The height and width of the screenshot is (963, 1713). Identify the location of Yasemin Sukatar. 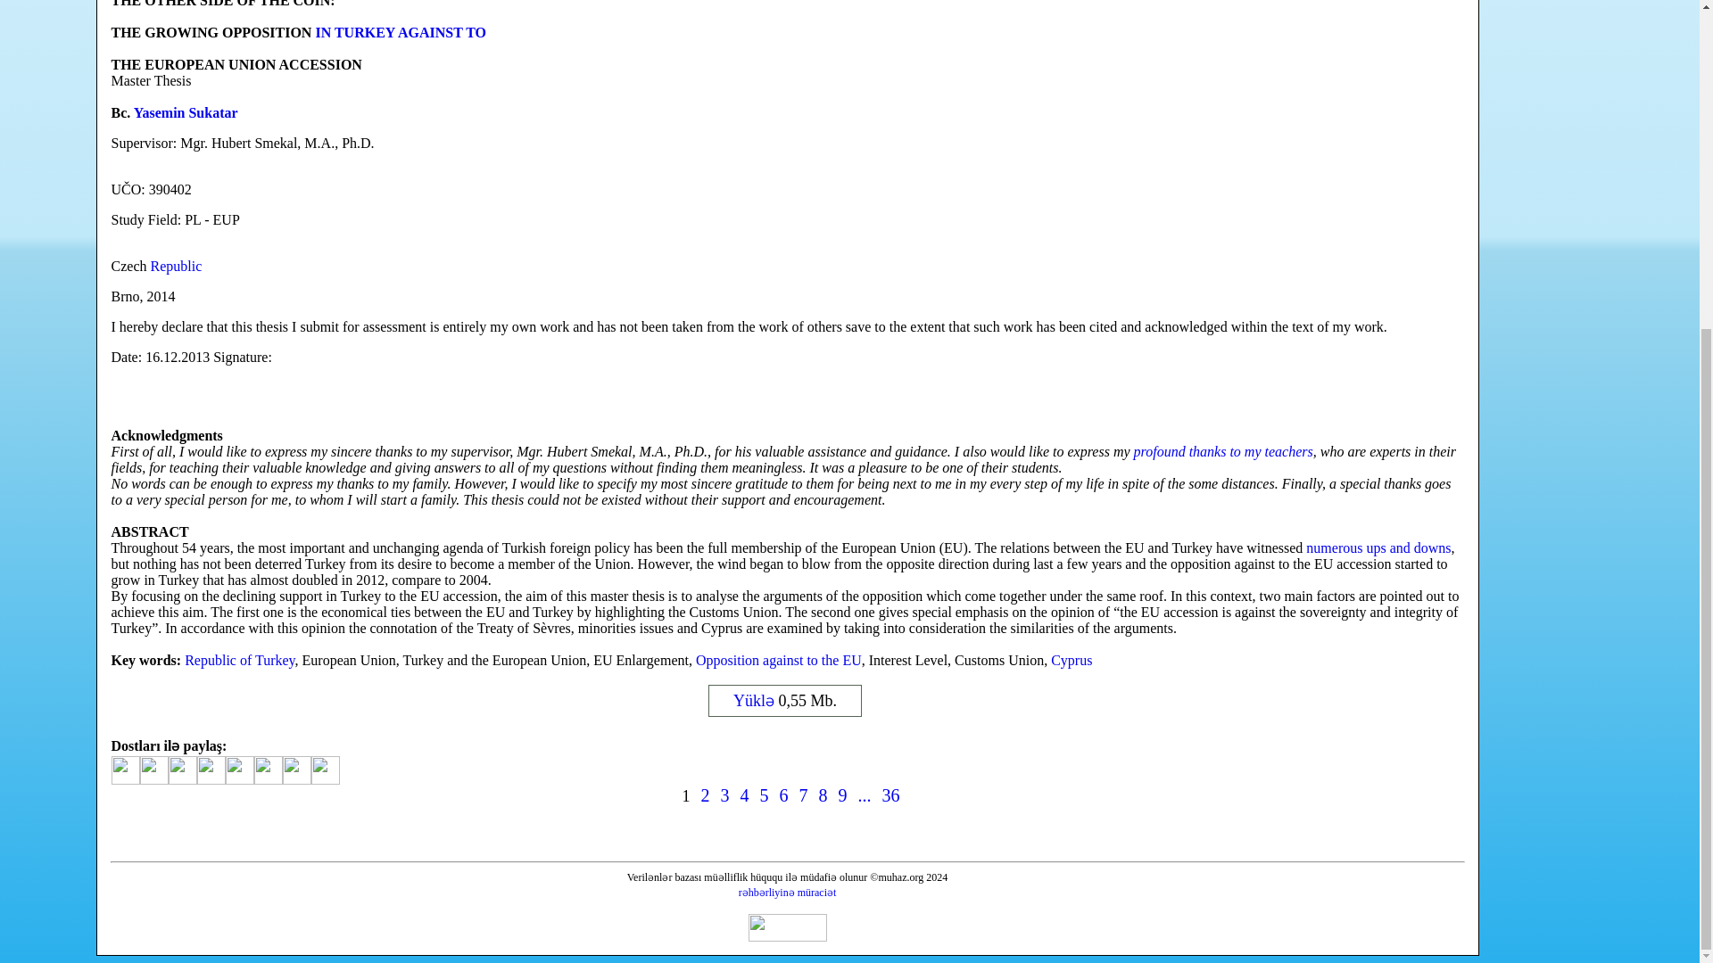
(186, 112).